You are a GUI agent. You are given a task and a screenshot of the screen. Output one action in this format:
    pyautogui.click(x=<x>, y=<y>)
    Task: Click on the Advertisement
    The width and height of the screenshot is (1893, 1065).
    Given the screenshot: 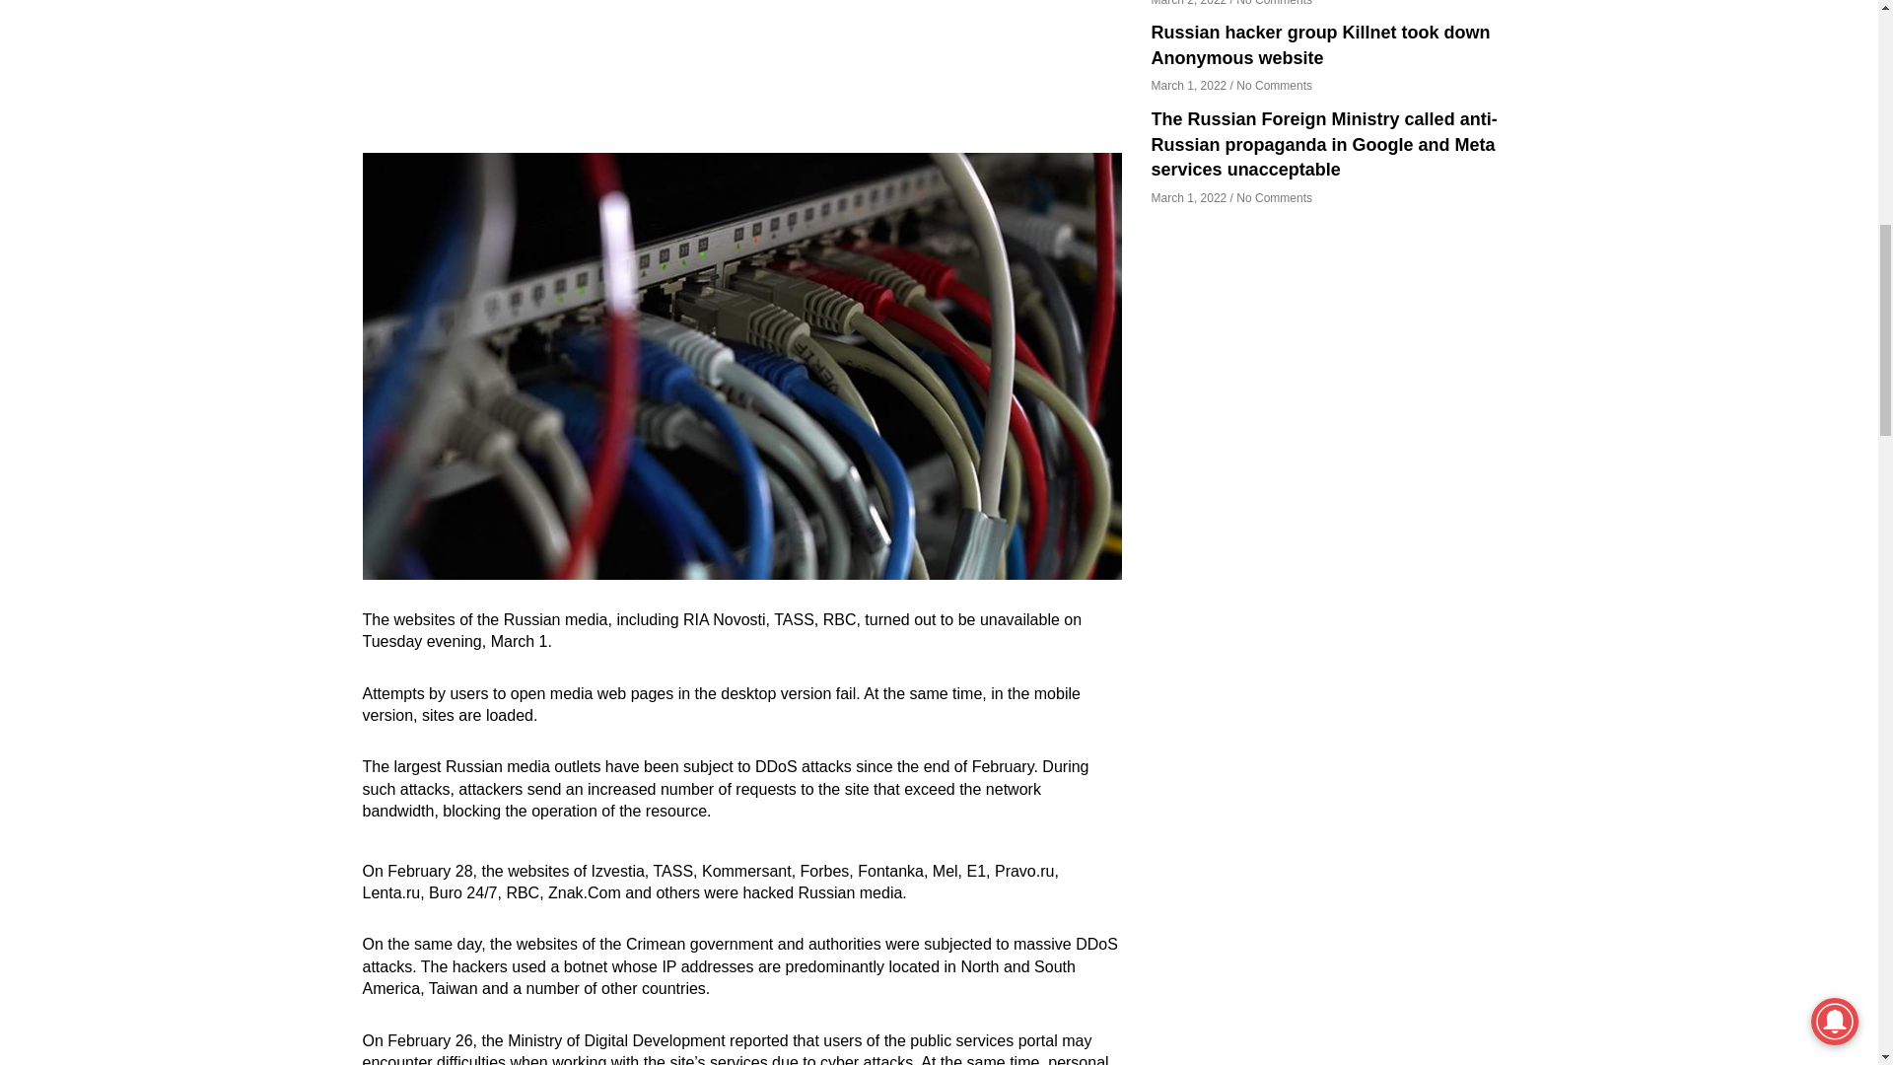 What is the action you would take?
    pyautogui.click(x=742, y=72)
    